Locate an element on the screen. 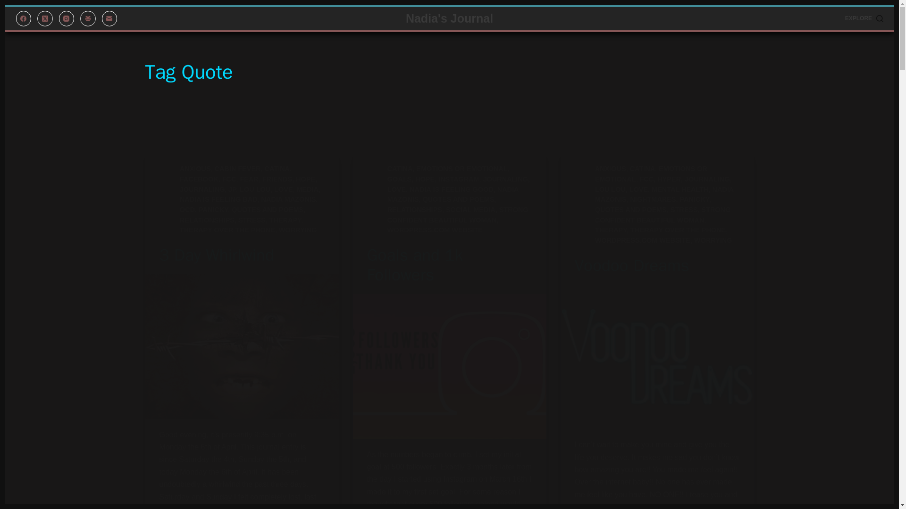 The height and width of the screenshot is (509, 906). Skip to content is located at coordinates (9, 5).